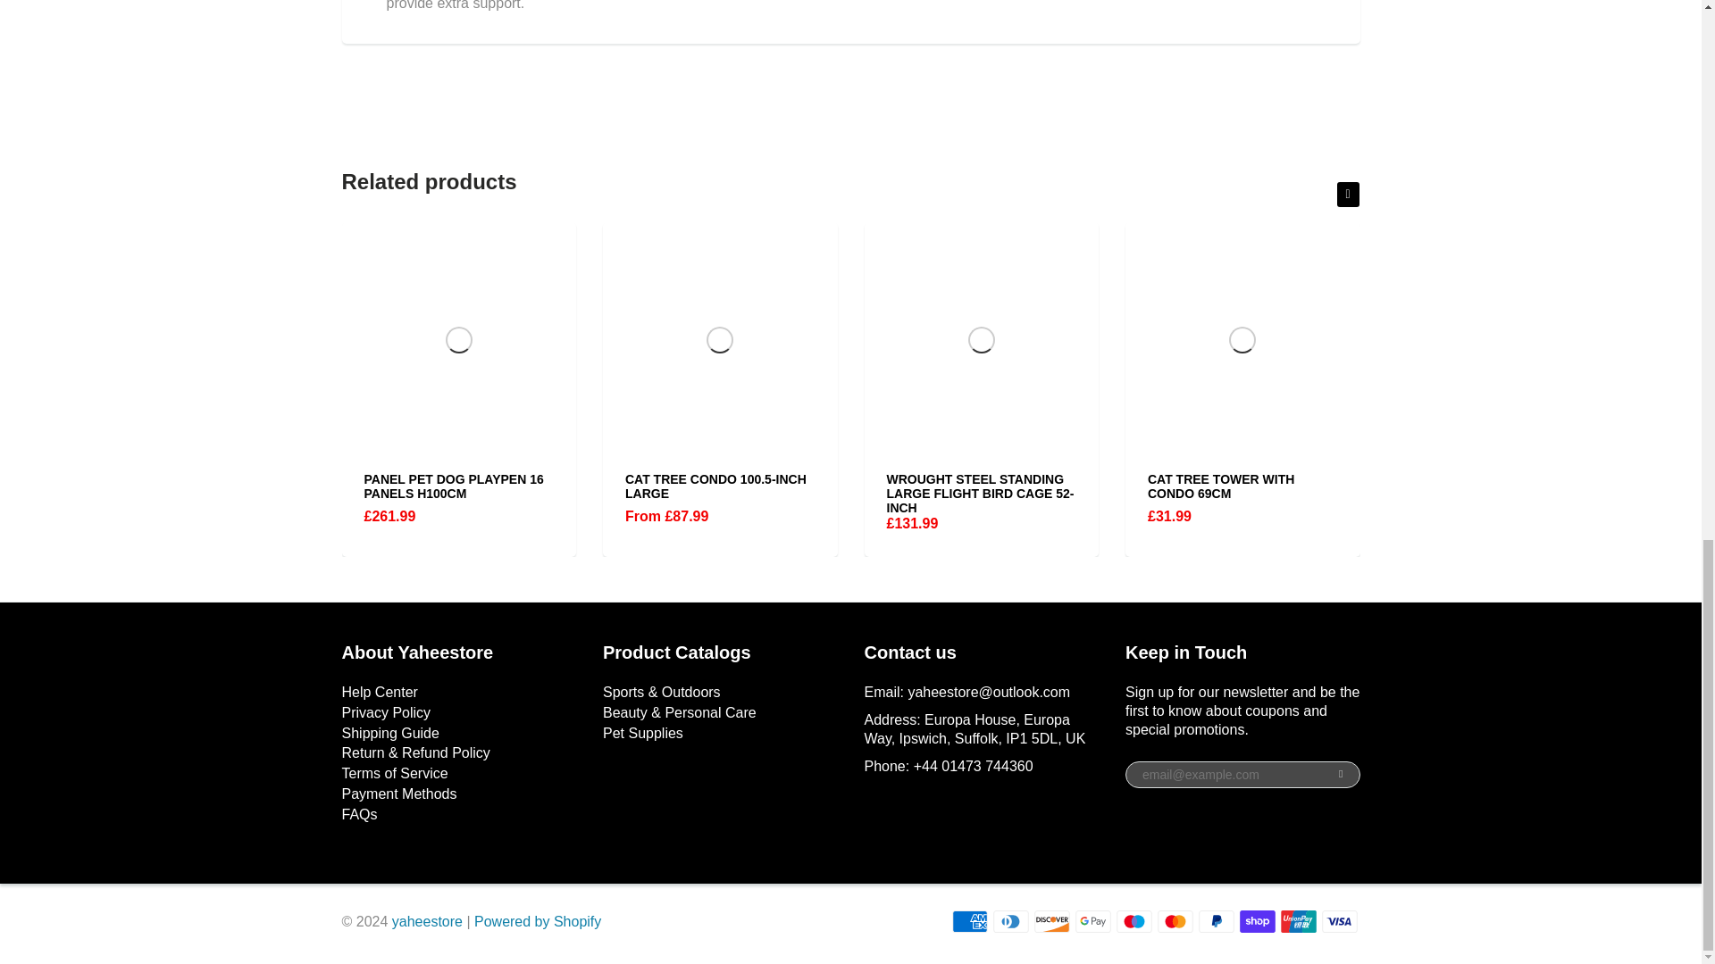 Image resolution: width=1715 pixels, height=964 pixels. What do you see at coordinates (1258, 921) in the screenshot?
I see `Shop Pay` at bounding box center [1258, 921].